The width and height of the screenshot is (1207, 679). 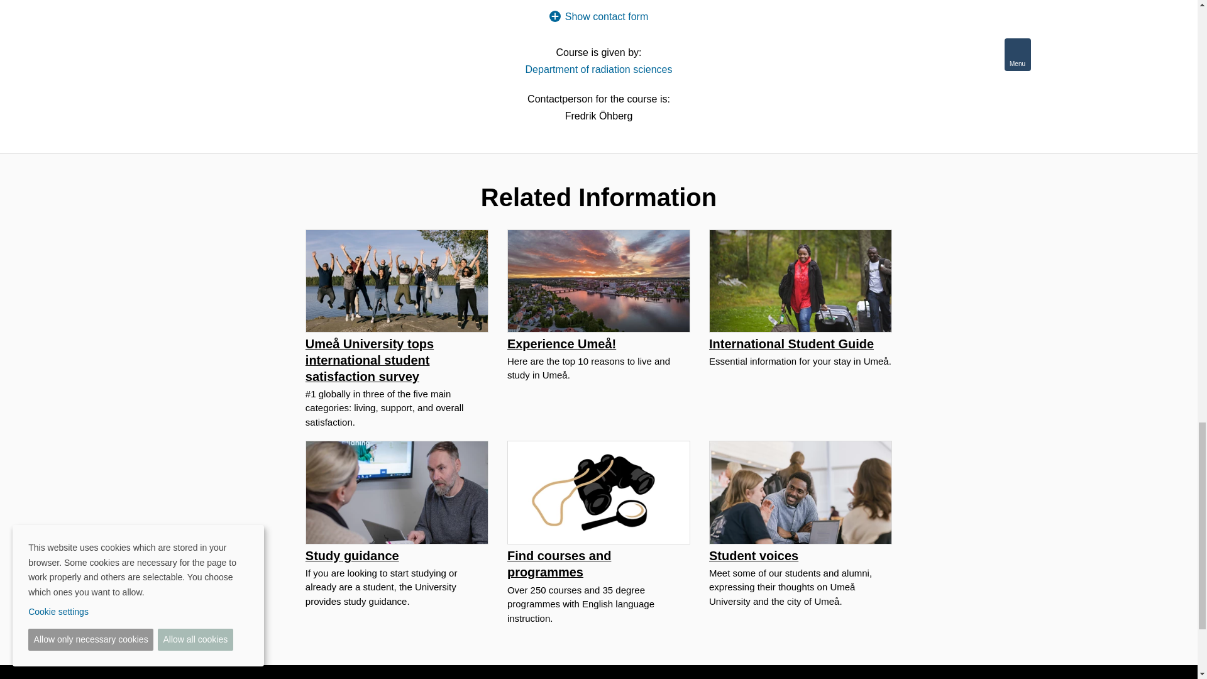 I want to click on Show contact form, so click(x=598, y=16).